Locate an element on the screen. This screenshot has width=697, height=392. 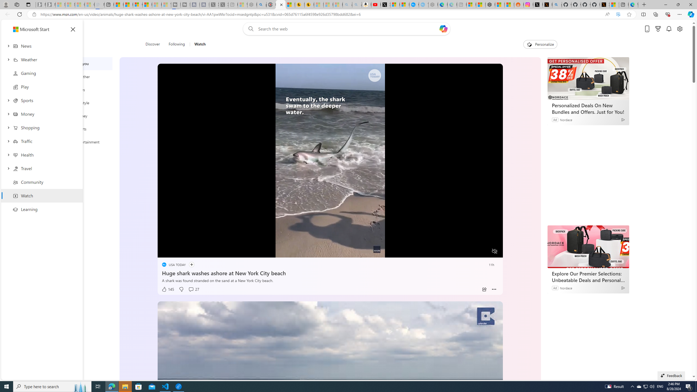
X - Sleeping is located at coordinates (224, 5).